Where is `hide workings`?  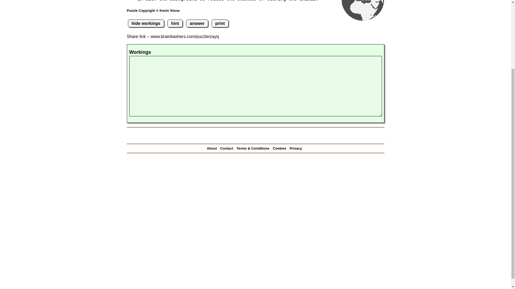
hide workings is located at coordinates (146, 23).